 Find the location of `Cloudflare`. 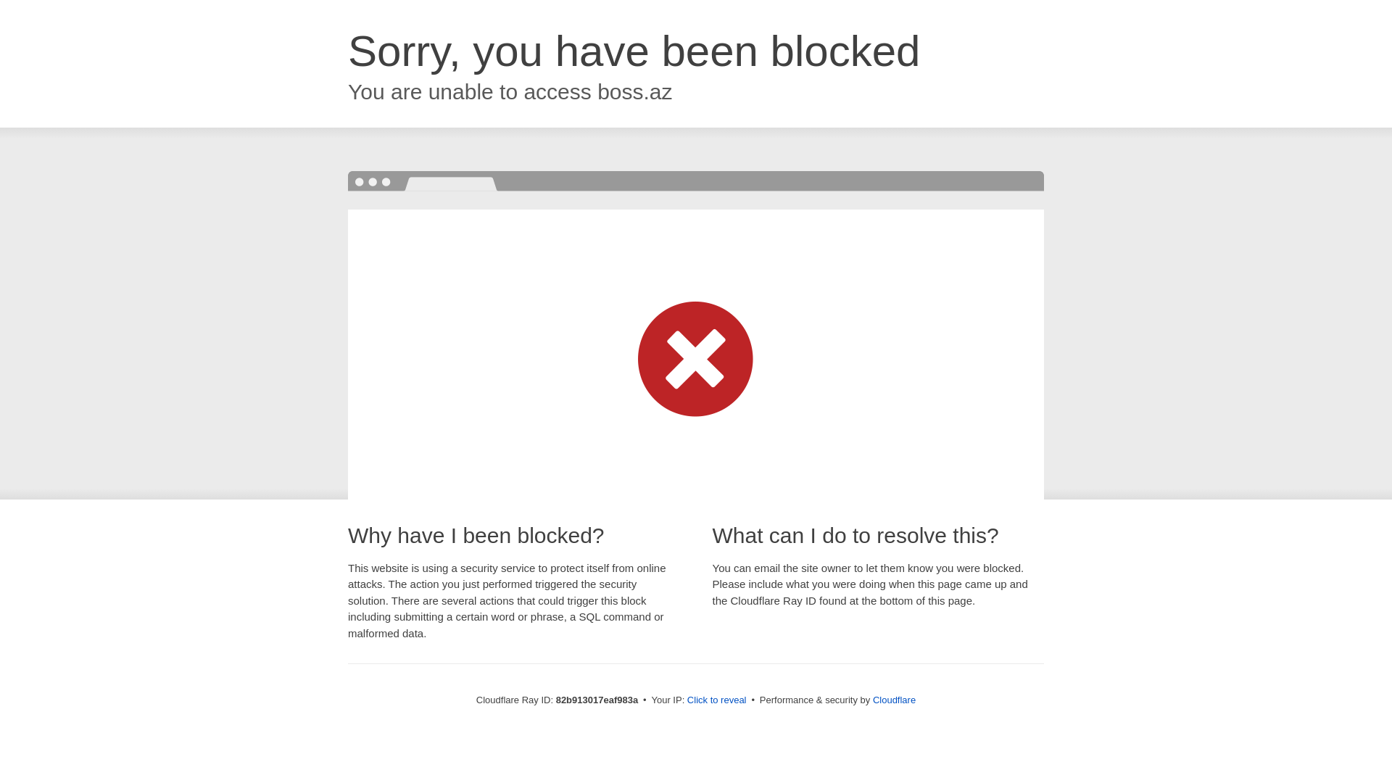

Cloudflare is located at coordinates (895, 700).